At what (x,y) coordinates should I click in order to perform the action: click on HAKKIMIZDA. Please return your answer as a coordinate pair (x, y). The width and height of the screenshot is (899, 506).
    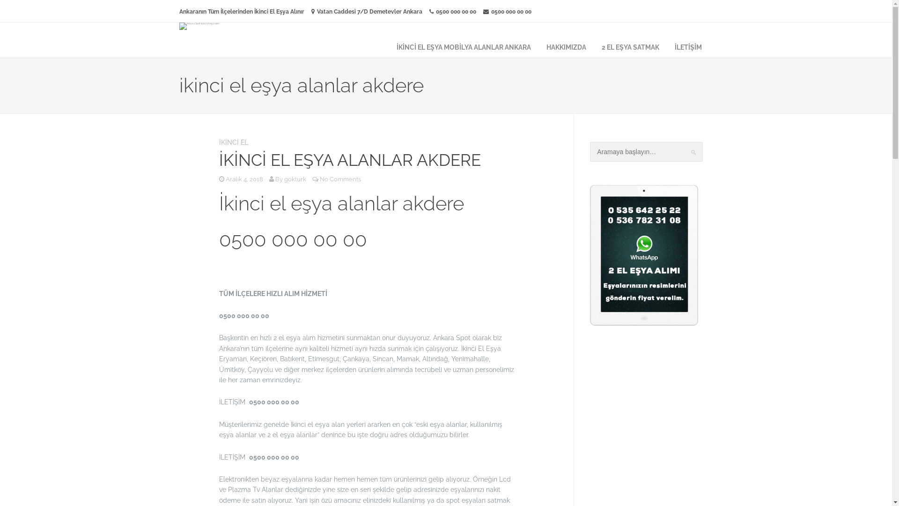
    Looking at the image, I should click on (566, 47).